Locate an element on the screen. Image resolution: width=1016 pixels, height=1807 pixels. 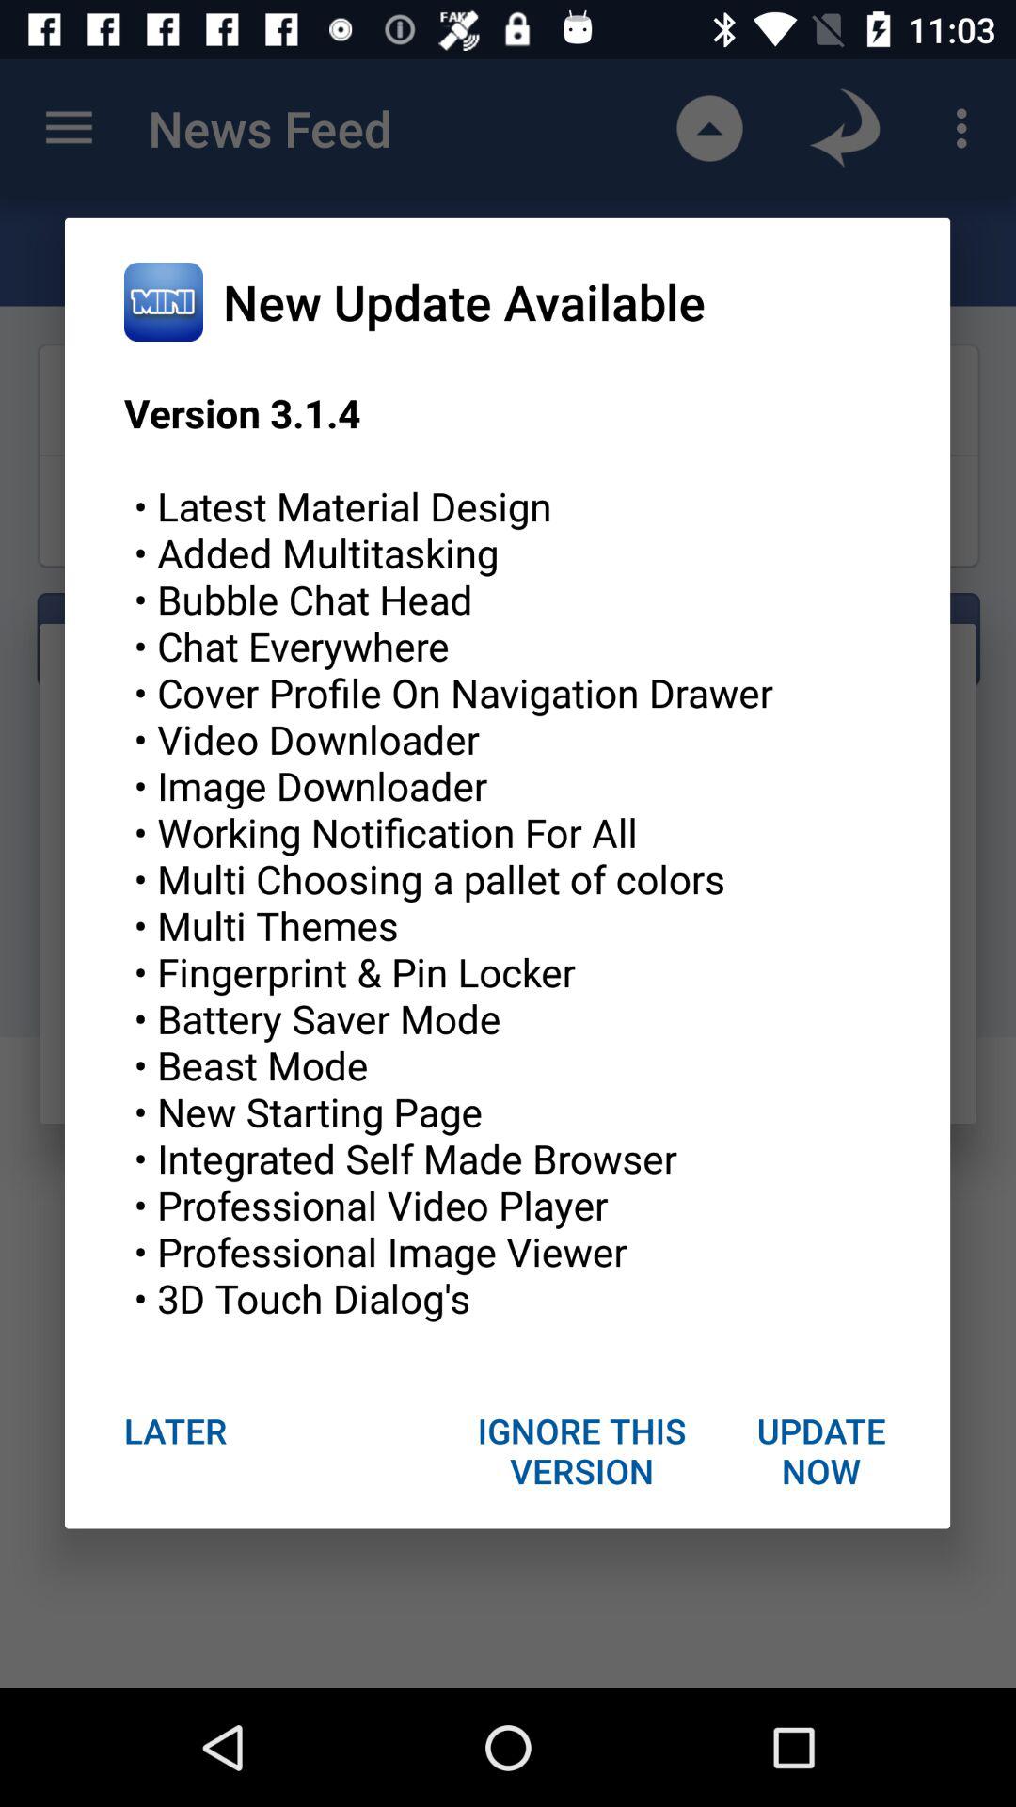
select item to the left of the ignore this
version item is located at coordinates (175, 1431).